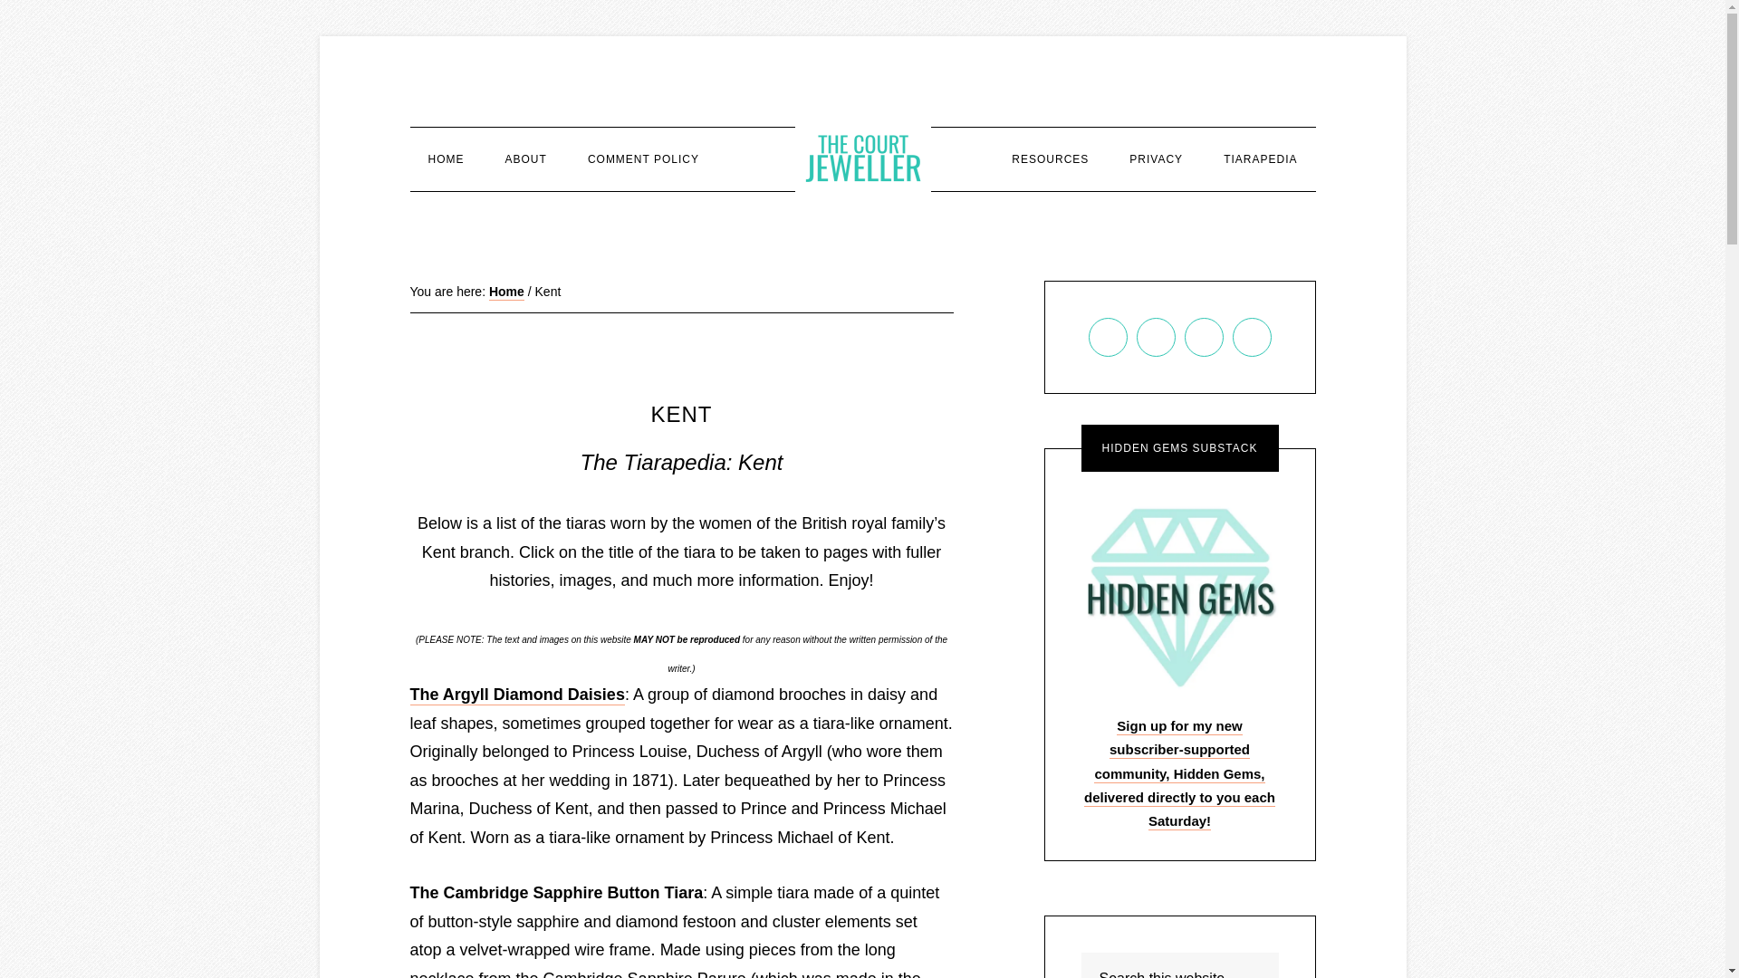 Image resolution: width=1739 pixels, height=978 pixels. Describe the element at coordinates (516, 695) in the screenshot. I see `The Argyll Diamond Daisies` at that location.